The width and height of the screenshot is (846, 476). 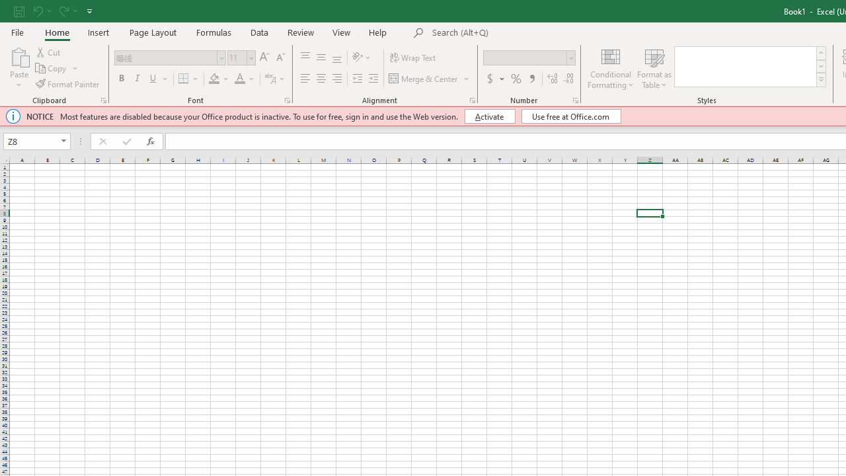 What do you see at coordinates (19, 56) in the screenshot?
I see `Paste` at bounding box center [19, 56].